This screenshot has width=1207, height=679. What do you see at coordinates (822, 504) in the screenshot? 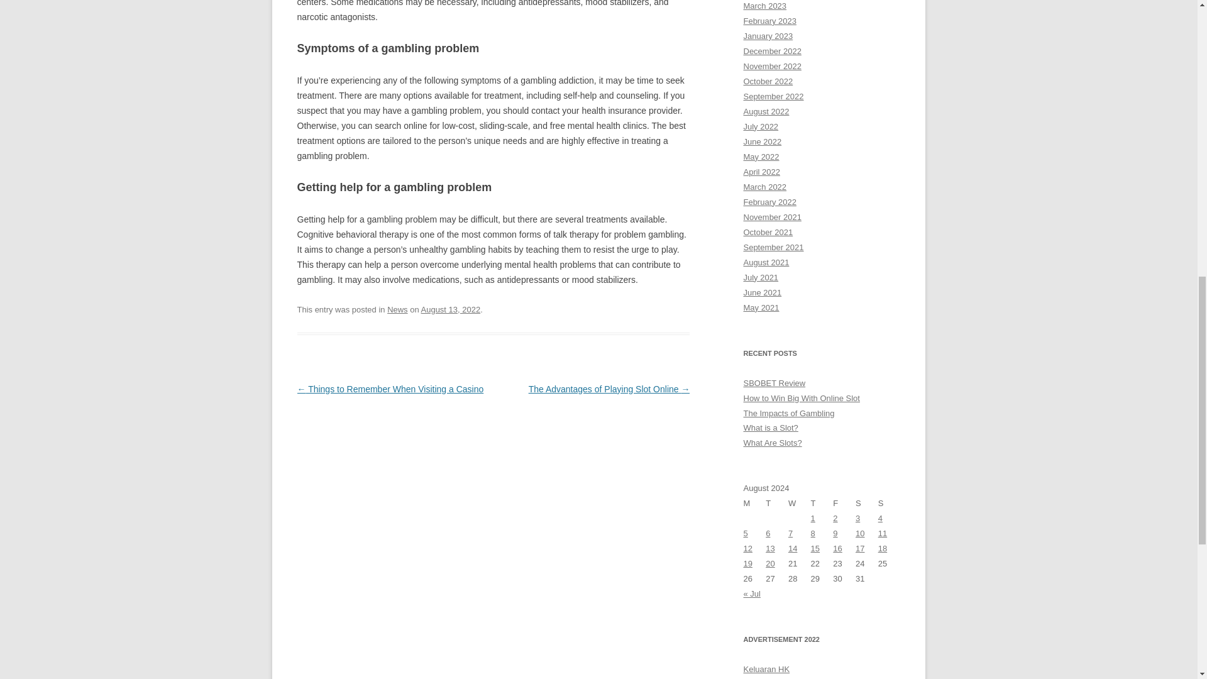
I see `Thursday` at bounding box center [822, 504].